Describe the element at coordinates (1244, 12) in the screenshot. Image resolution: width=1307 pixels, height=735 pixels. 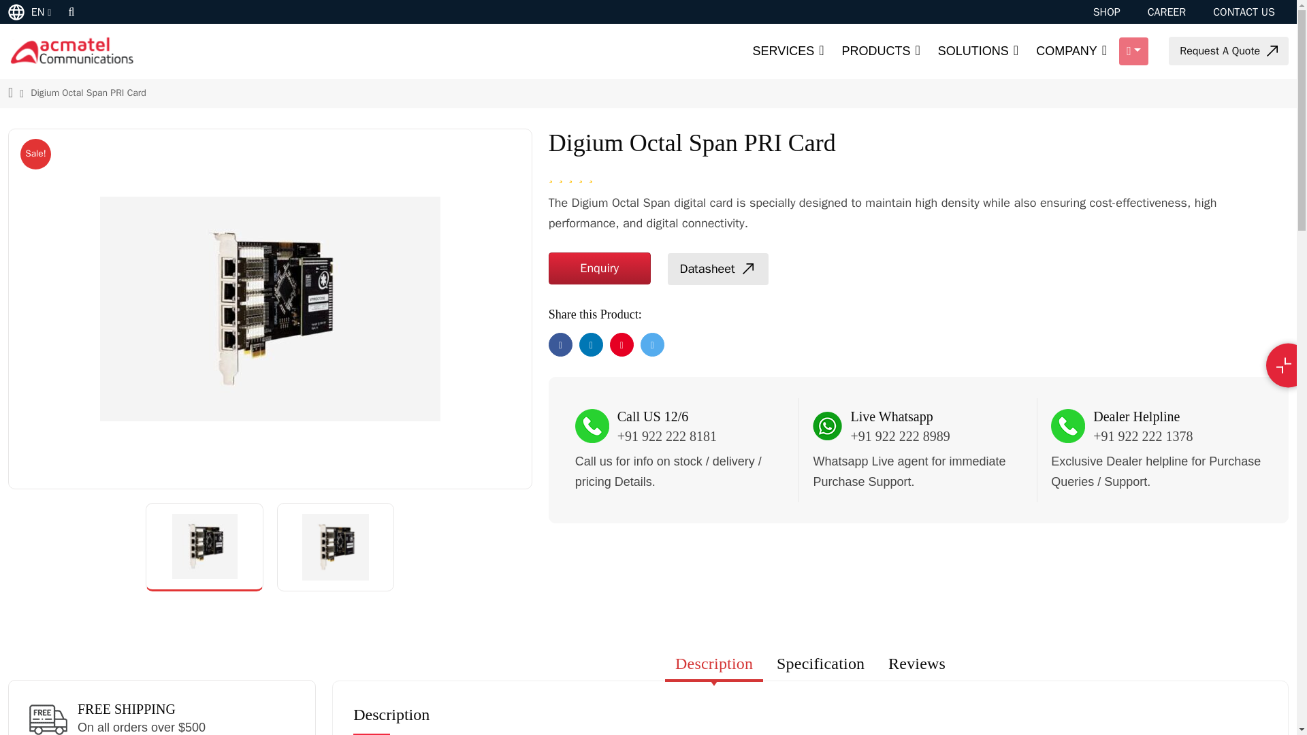
I see `CONTACT US` at that location.